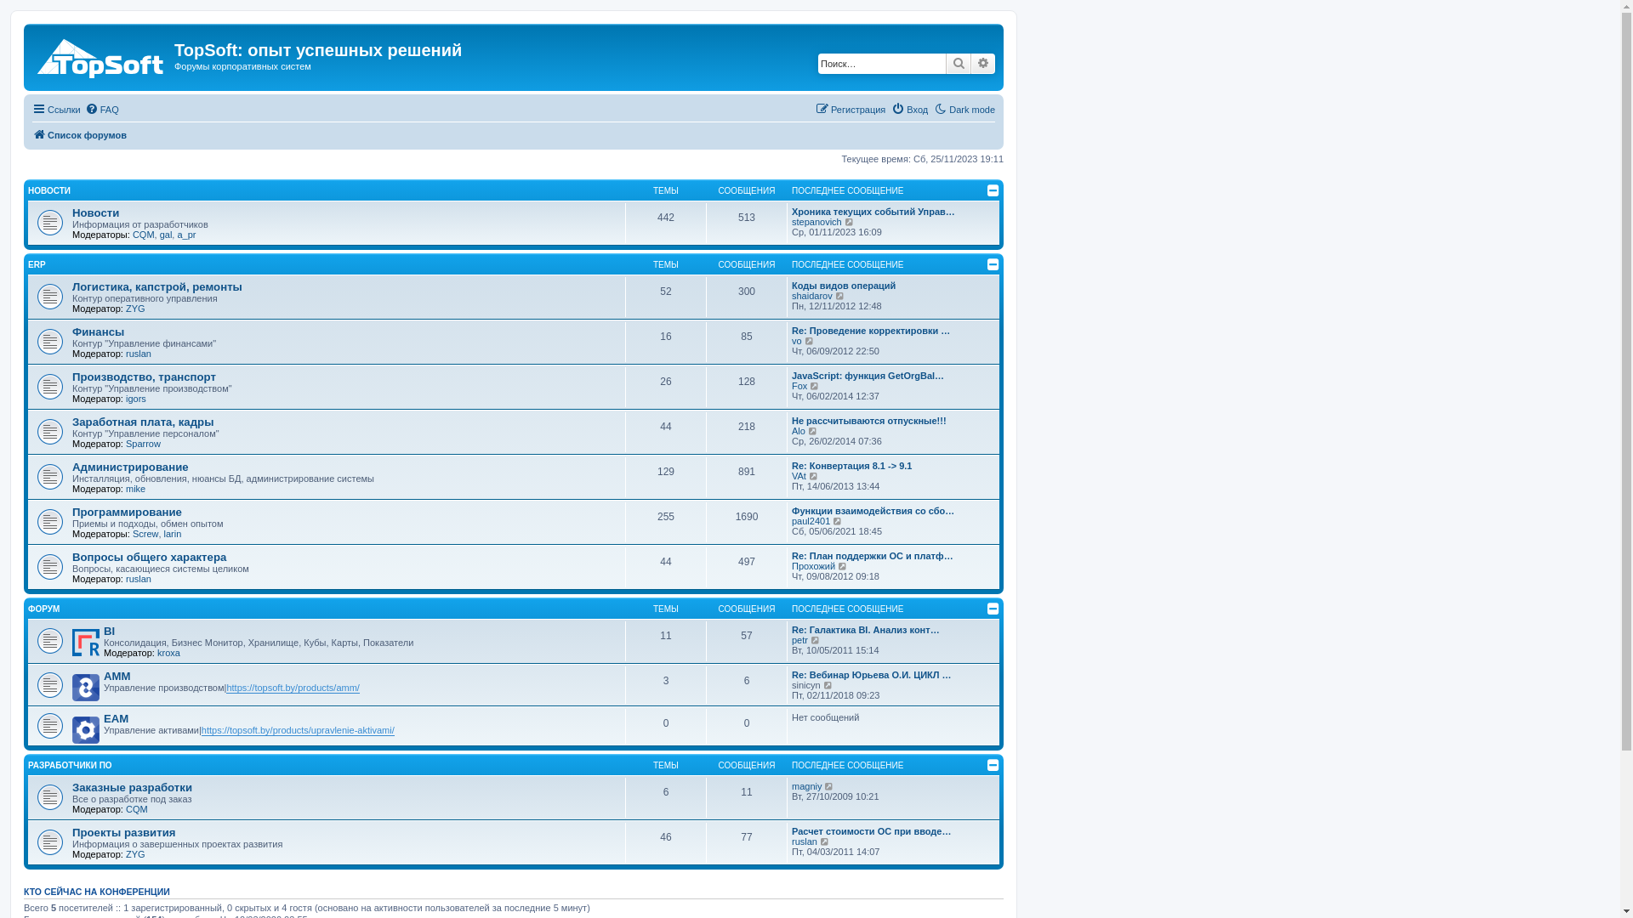  What do you see at coordinates (816, 222) in the screenshot?
I see `stepanovich` at bounding box center [816, 222].